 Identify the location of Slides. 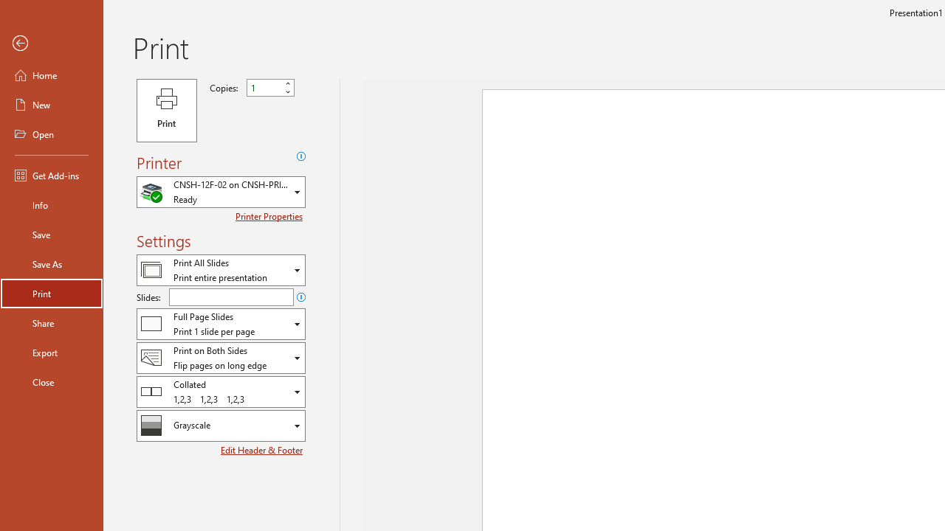
(231, 296).